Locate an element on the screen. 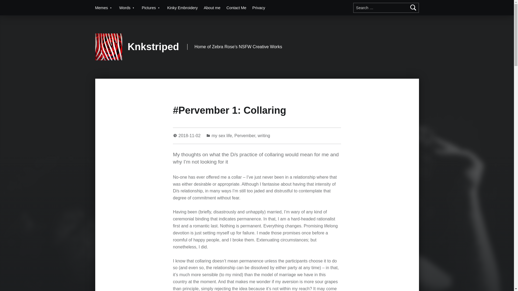 The width and height of the screenshot is (518, 291). my sex life is located at coordinates (222, 135).